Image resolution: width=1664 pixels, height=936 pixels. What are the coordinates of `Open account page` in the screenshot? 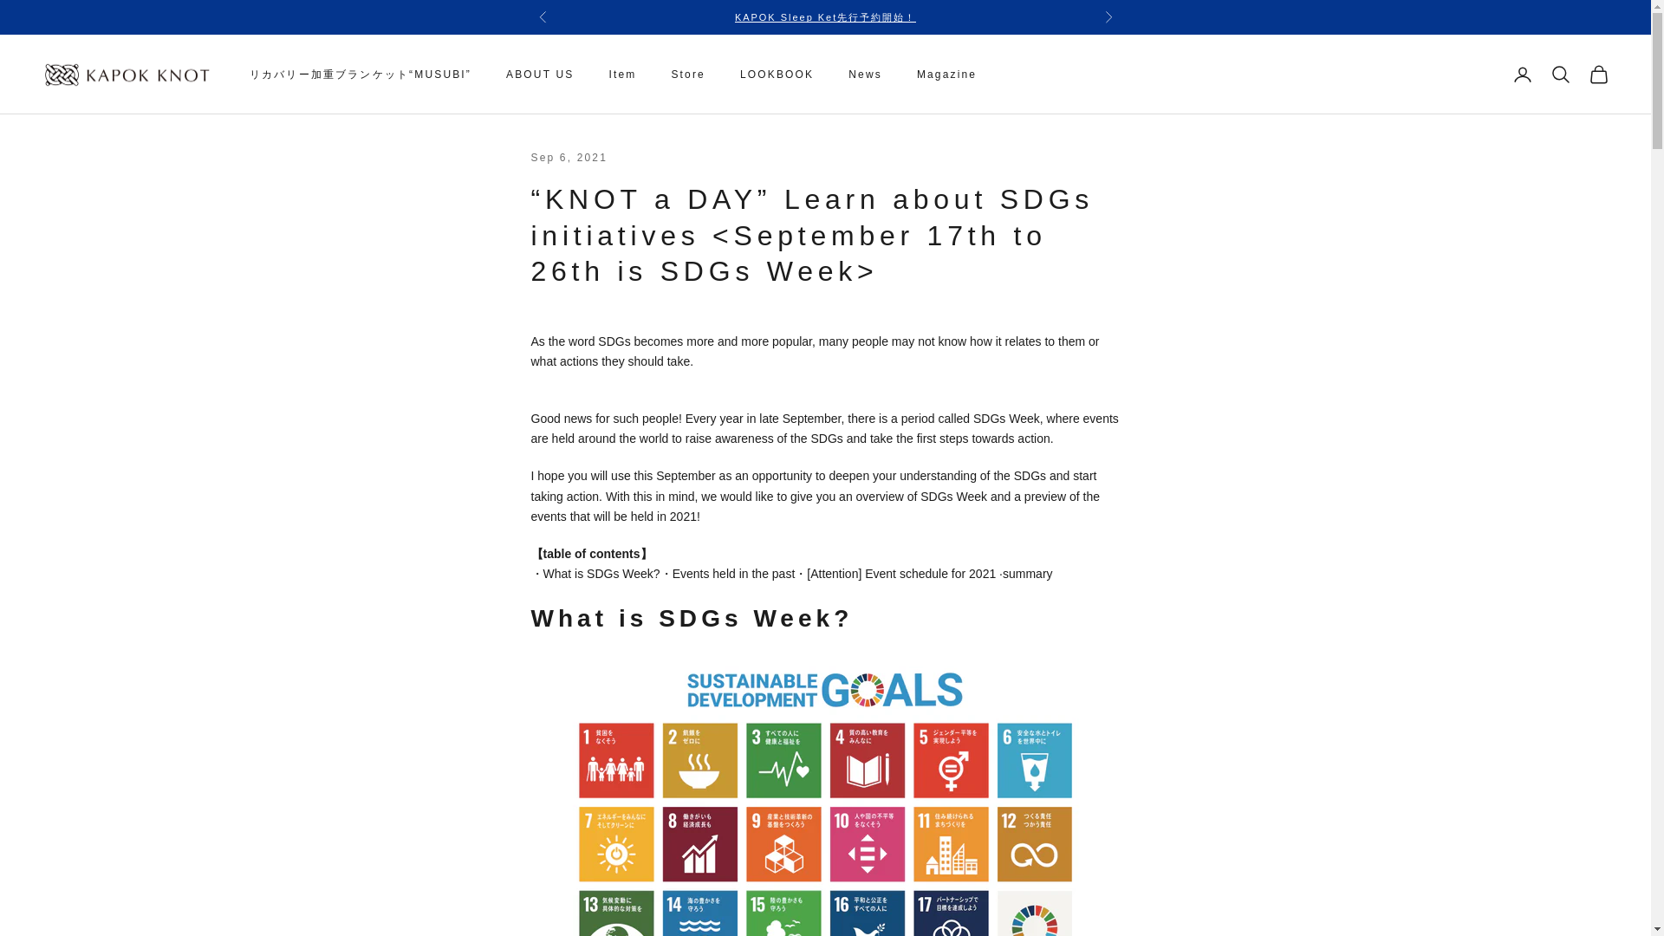 It's located at (1522, 75).